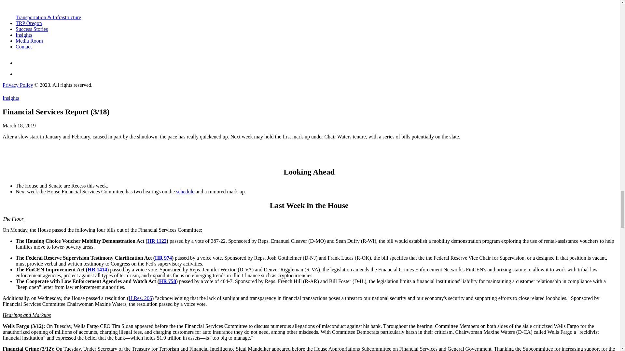 This screenshot has height=351, width=625. What do you see at coordinates (29, 40) in the screenshot?
I see `Media Room` at bounding box center [29, 40].